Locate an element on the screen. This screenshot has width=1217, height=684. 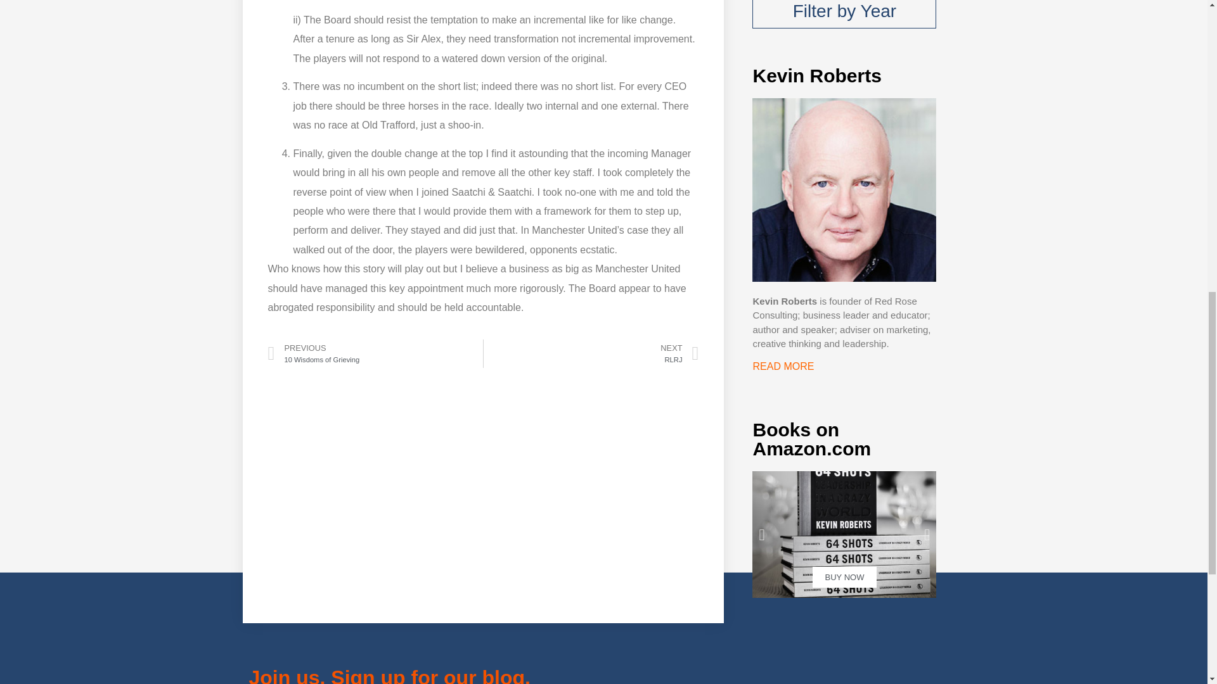
READ MORE is located at coordinates (844, 14).